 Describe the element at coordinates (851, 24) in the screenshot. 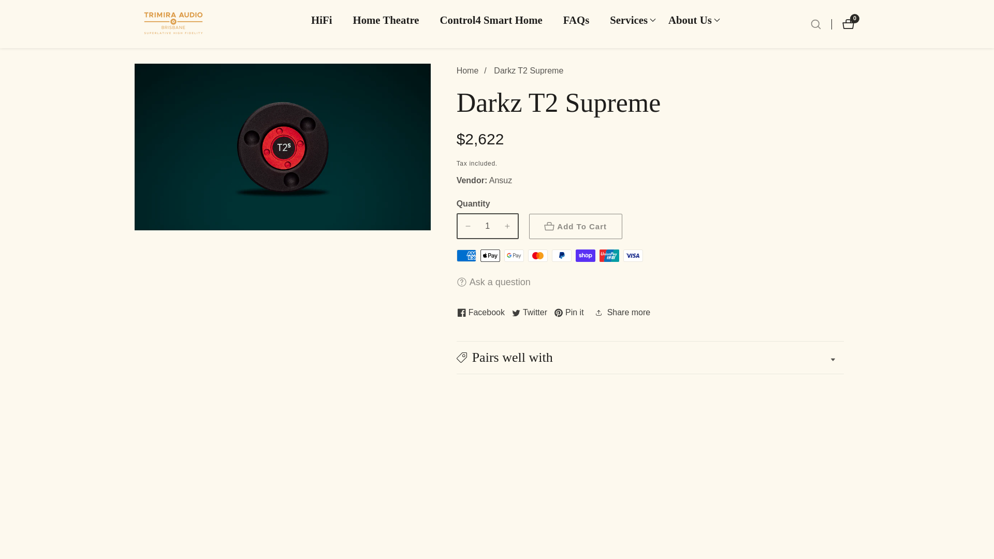

I see `Control4 Smart Home` at that location.